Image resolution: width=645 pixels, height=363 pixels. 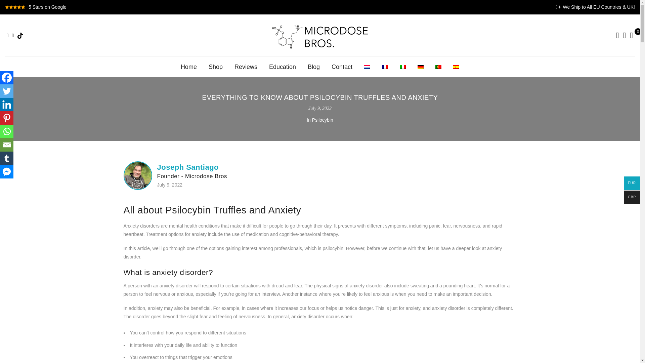 What do you see at coordinates (342, 67) in the screenshot?
I see `Contact` at bounding box center [342, 67].